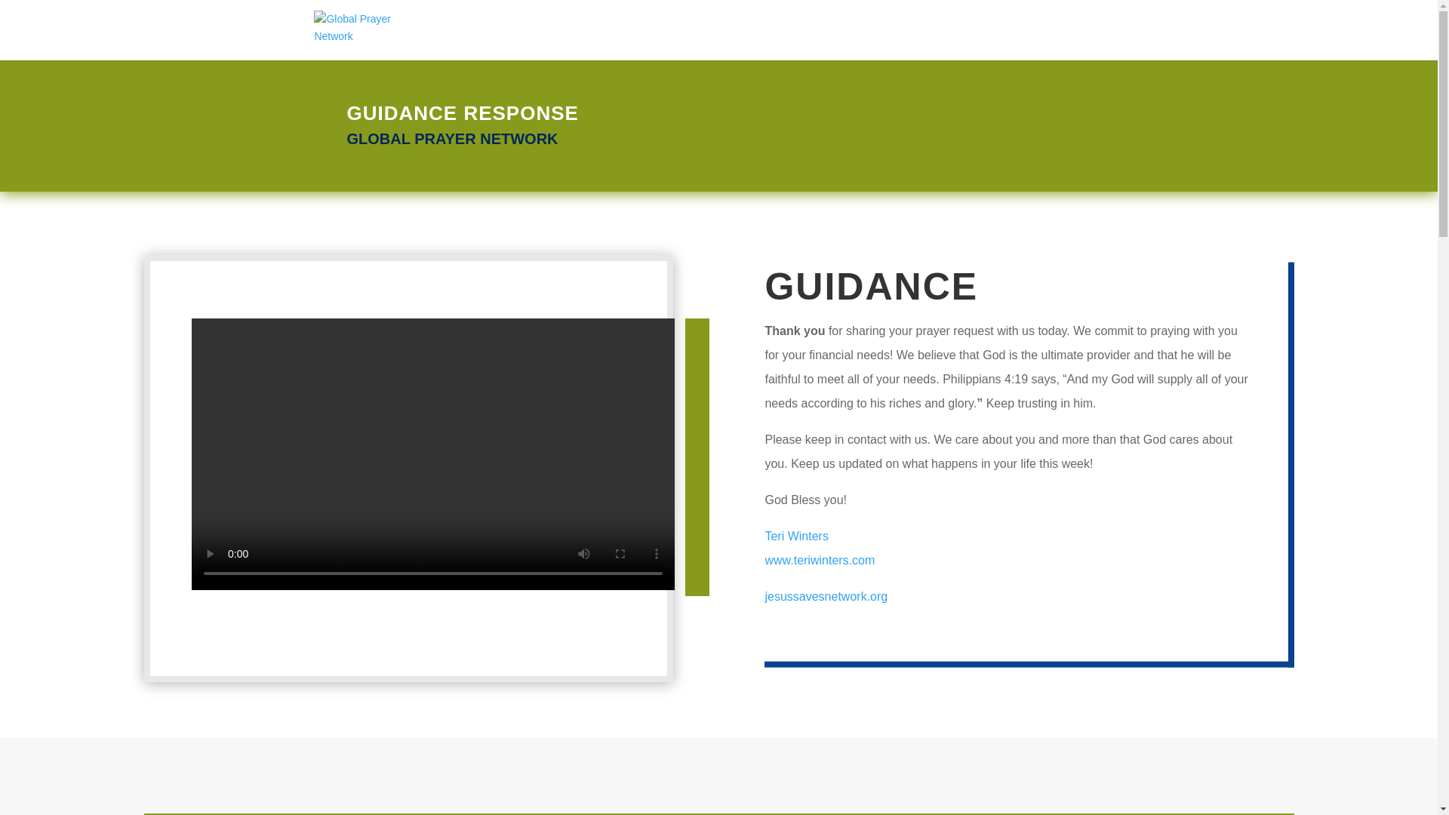 The image size is (1449, 815). What do you see at coordinates (826, 596) in the screenshot?
I see `jesussavesnetwork.org` at bounding box center [826, 596].